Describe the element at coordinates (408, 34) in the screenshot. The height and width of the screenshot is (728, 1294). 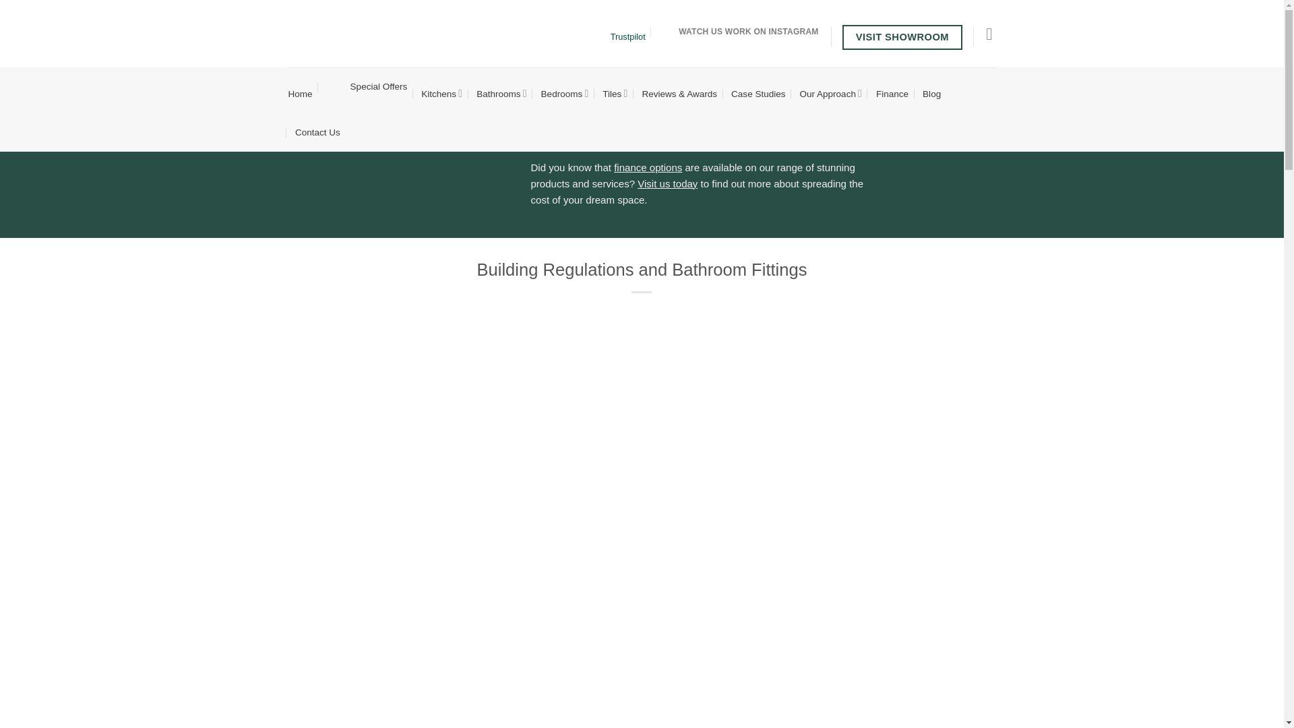
I see `Homematas - Kitchen, bathroom, bedroom and tile specialists.` at that location.